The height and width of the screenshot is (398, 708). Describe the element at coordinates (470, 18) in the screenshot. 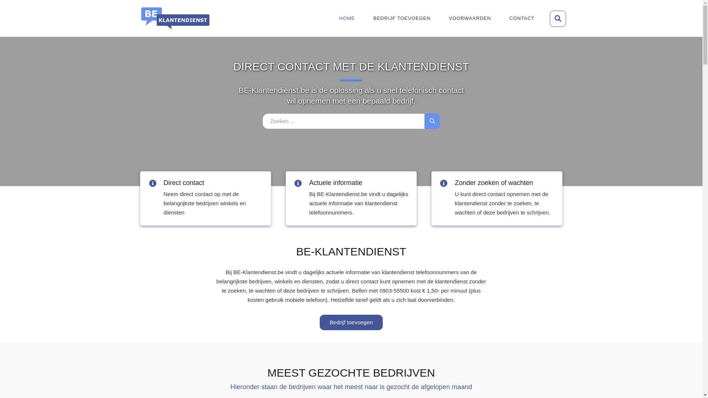

I see `VOORWAARDEN` at that location.